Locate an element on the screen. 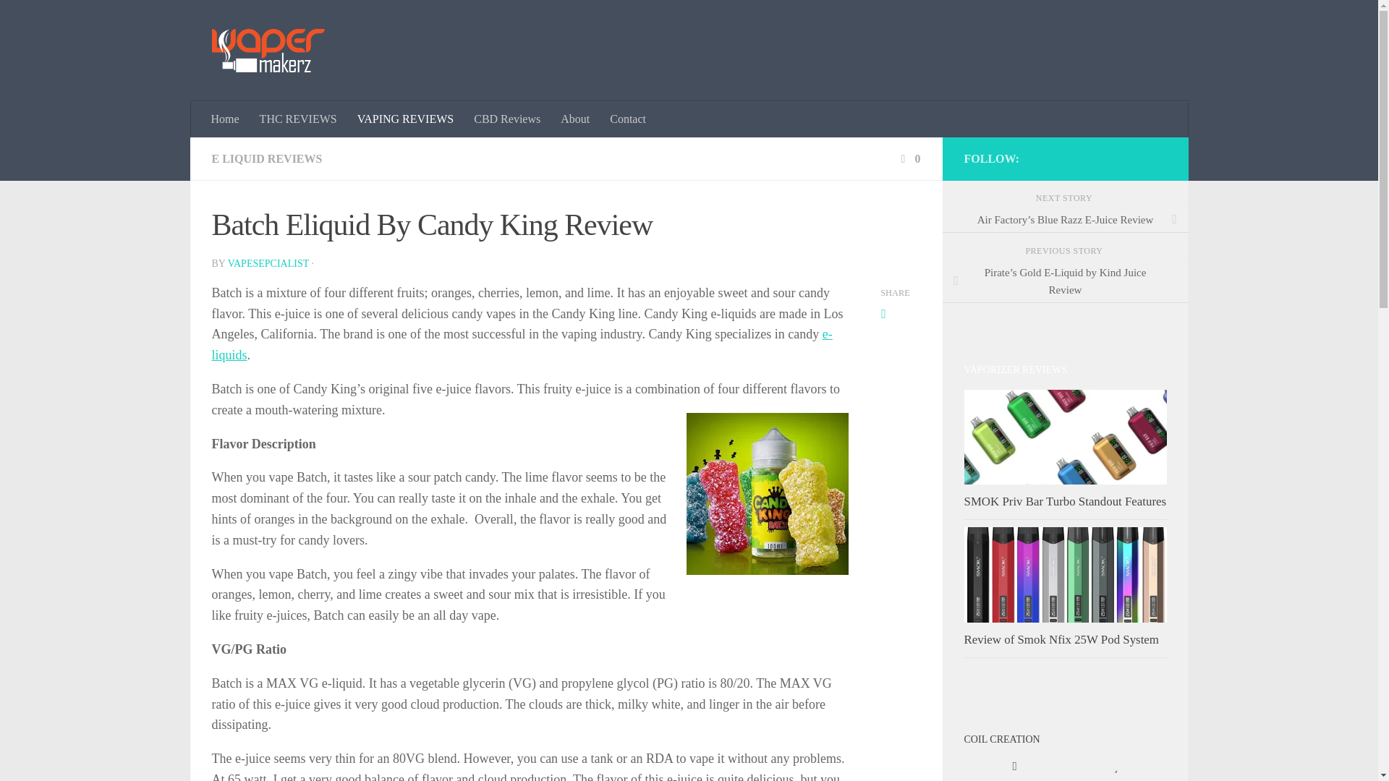  Skip to content is located at coordinates (56, 20).